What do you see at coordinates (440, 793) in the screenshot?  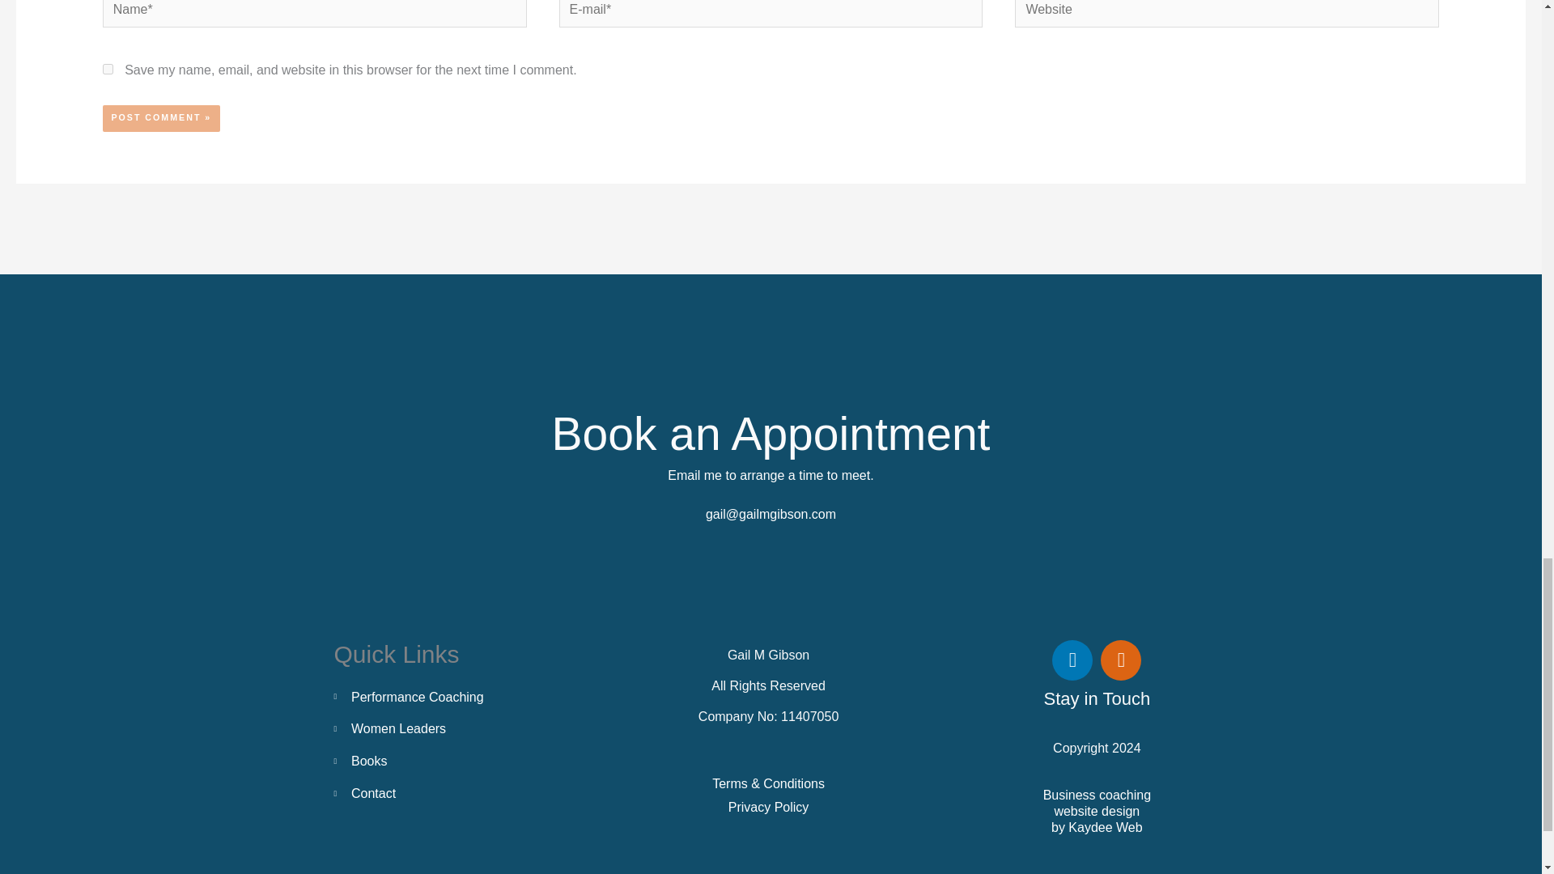 I see `Contact` at bounding box center [440, 793].